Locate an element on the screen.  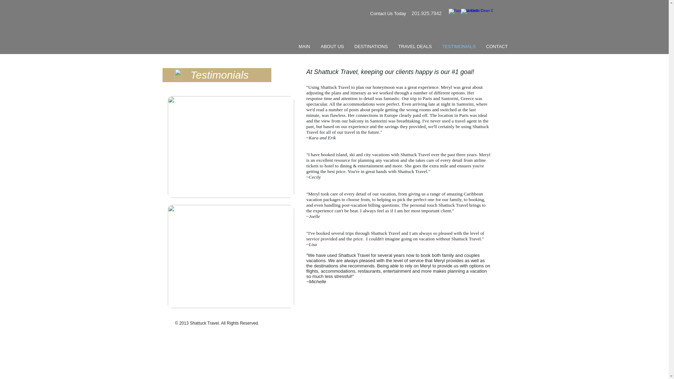
CONTACT is located at coordinates (497, 46).